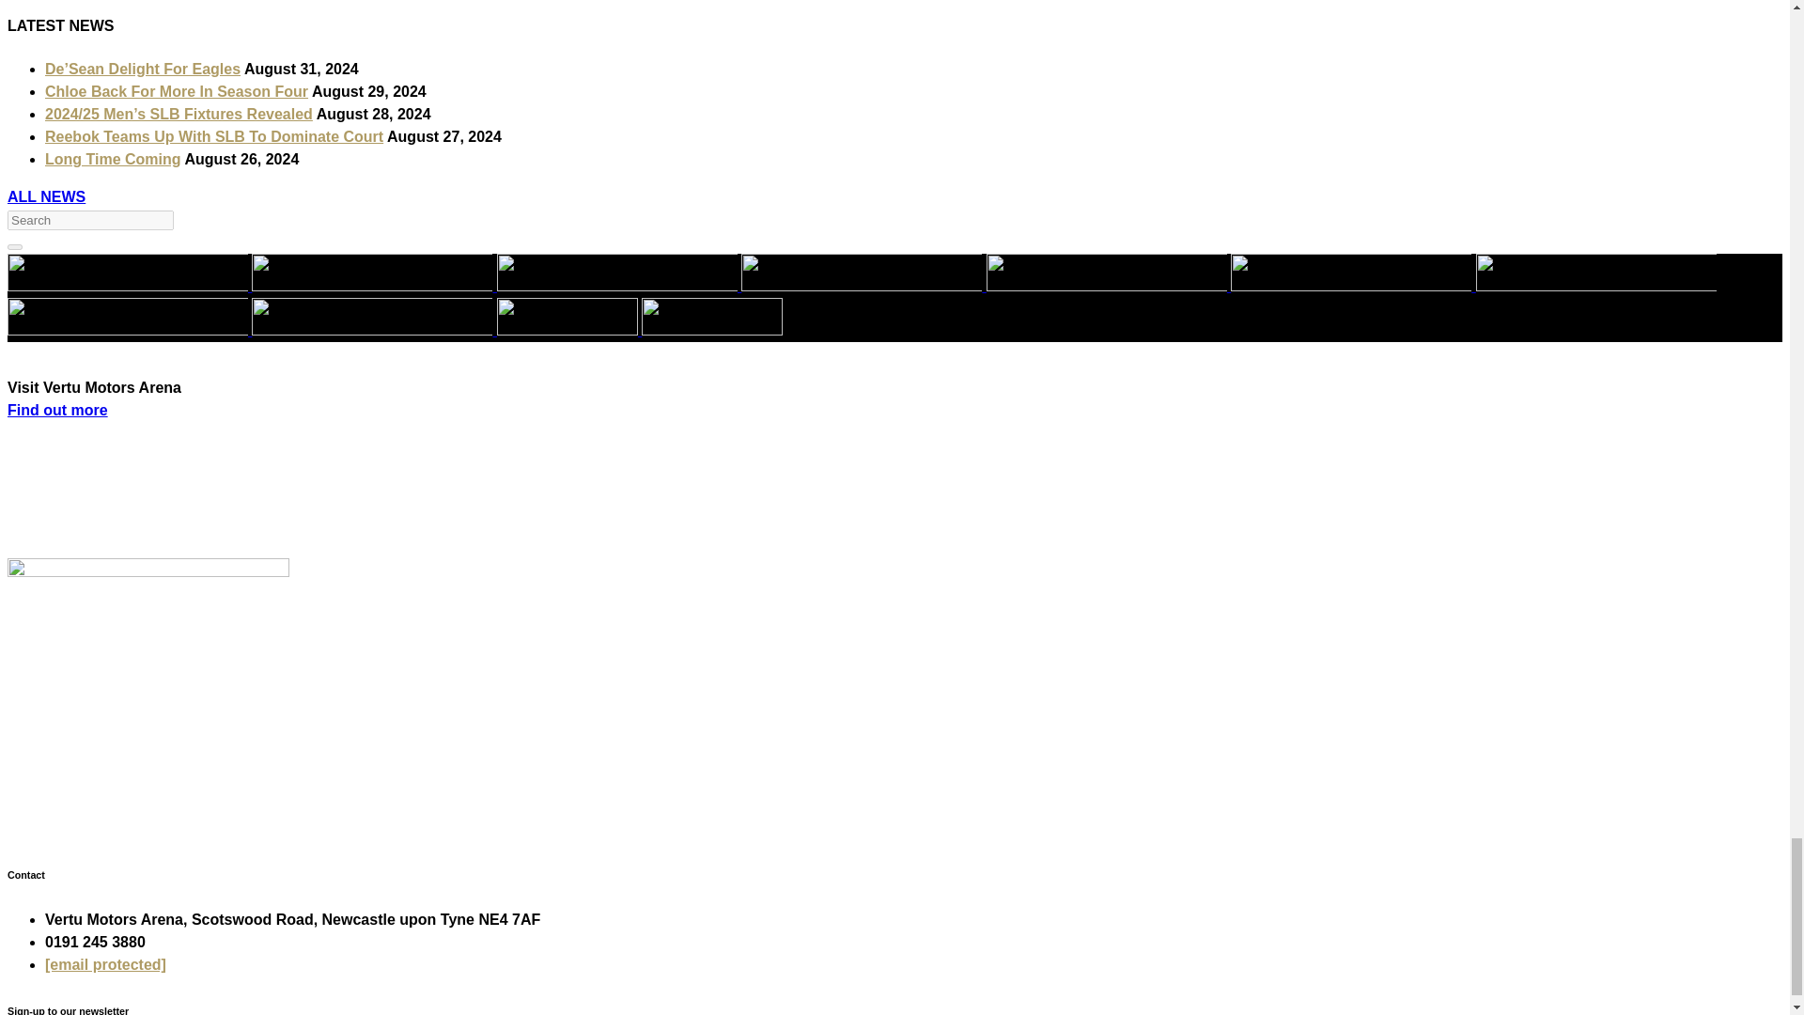 The image size is (1804, 1015). I want to click on Super League Basketball, so click(128, 273).